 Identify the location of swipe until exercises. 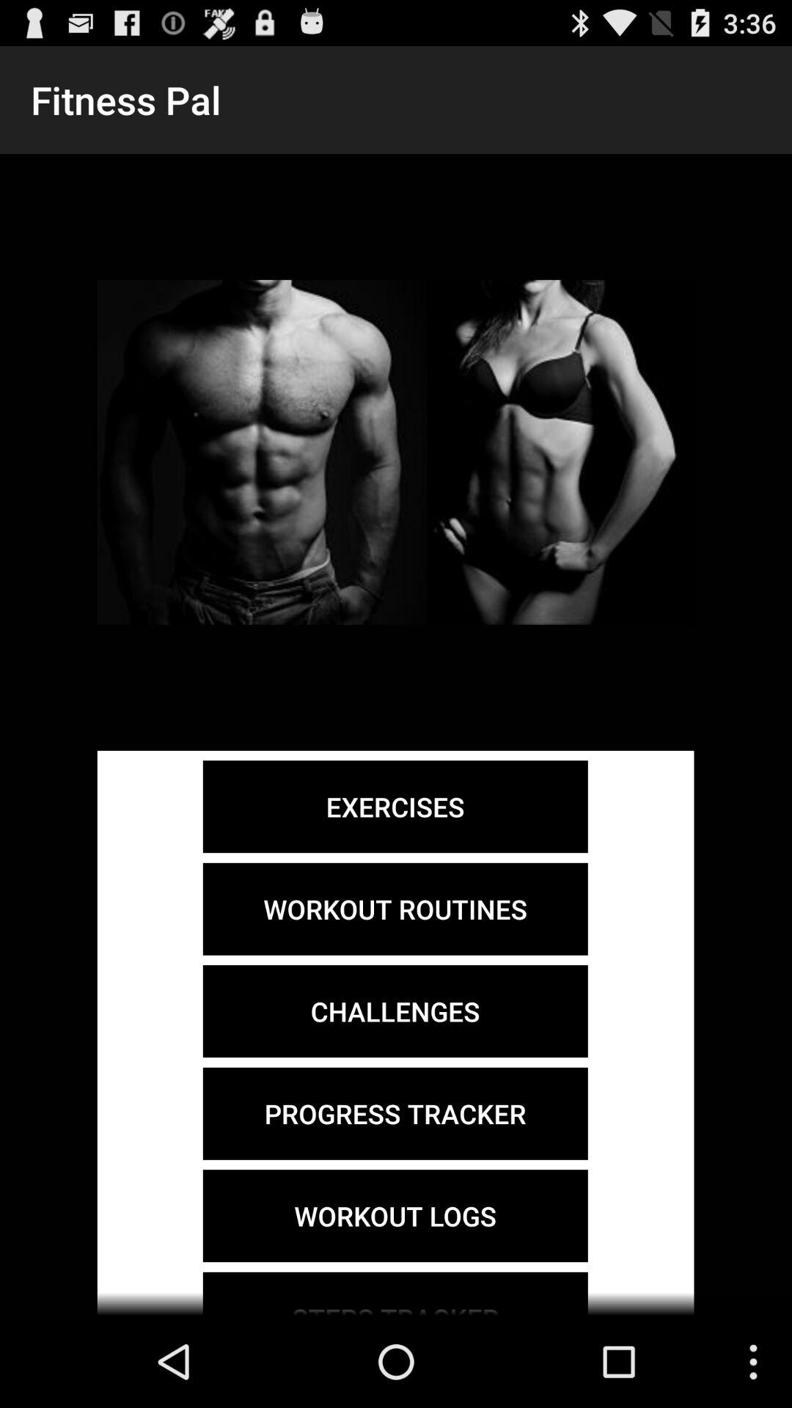
(395, 807).